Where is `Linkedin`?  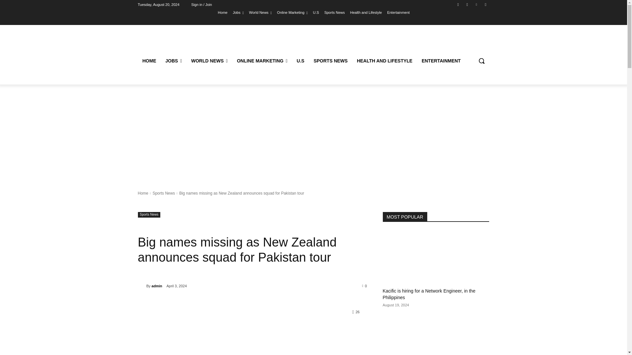 Linkedin is located at coordinates (477, 4).